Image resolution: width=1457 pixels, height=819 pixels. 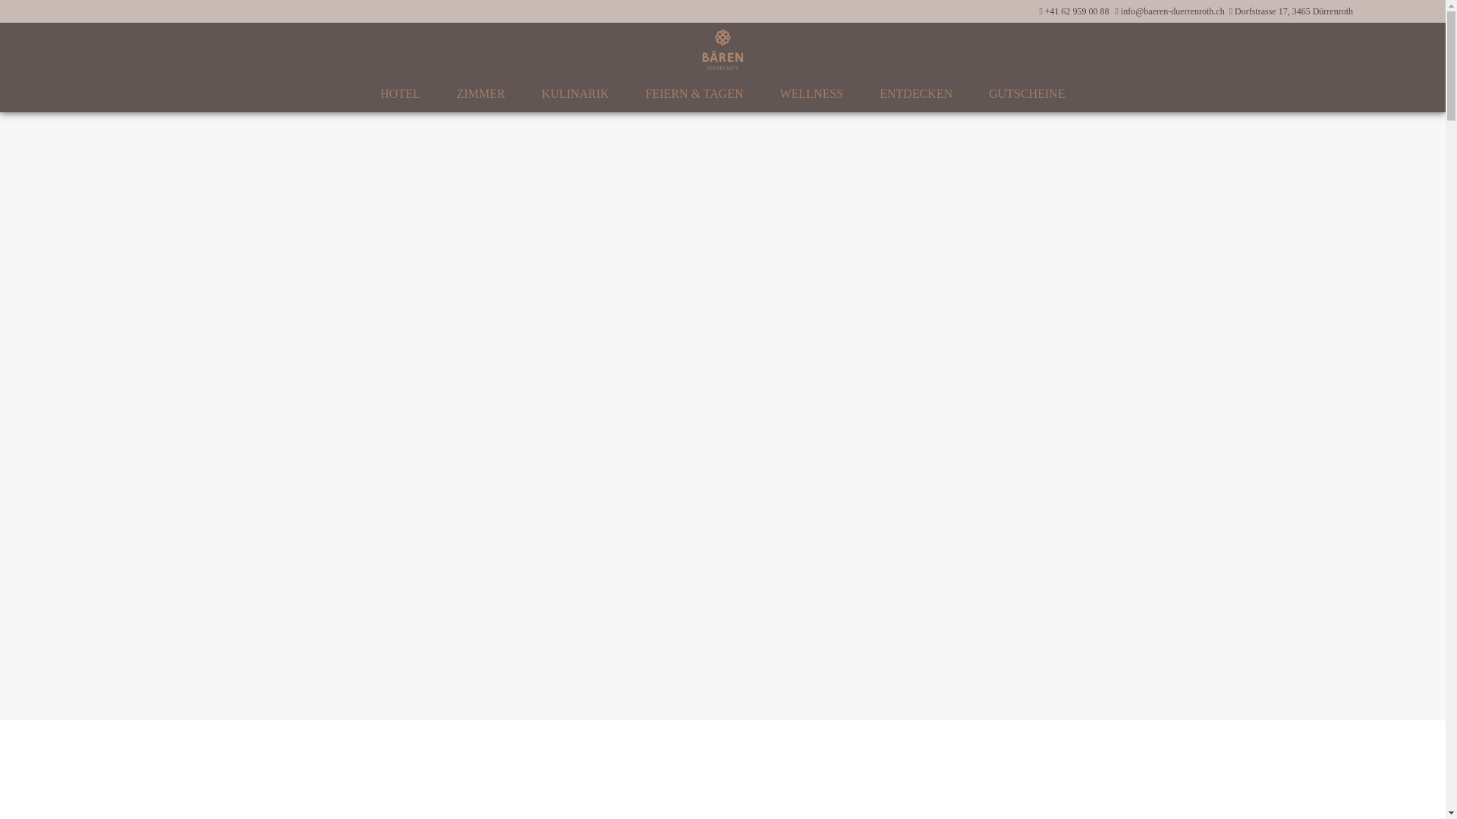 What do you see at coordinates (695, 94) in the screenshot?
I see `FEIERN & TAGEN` at bounding box center [695, 94].